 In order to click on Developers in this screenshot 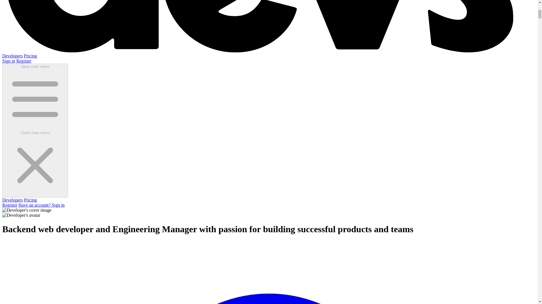, I will do `click(12, 56)`.